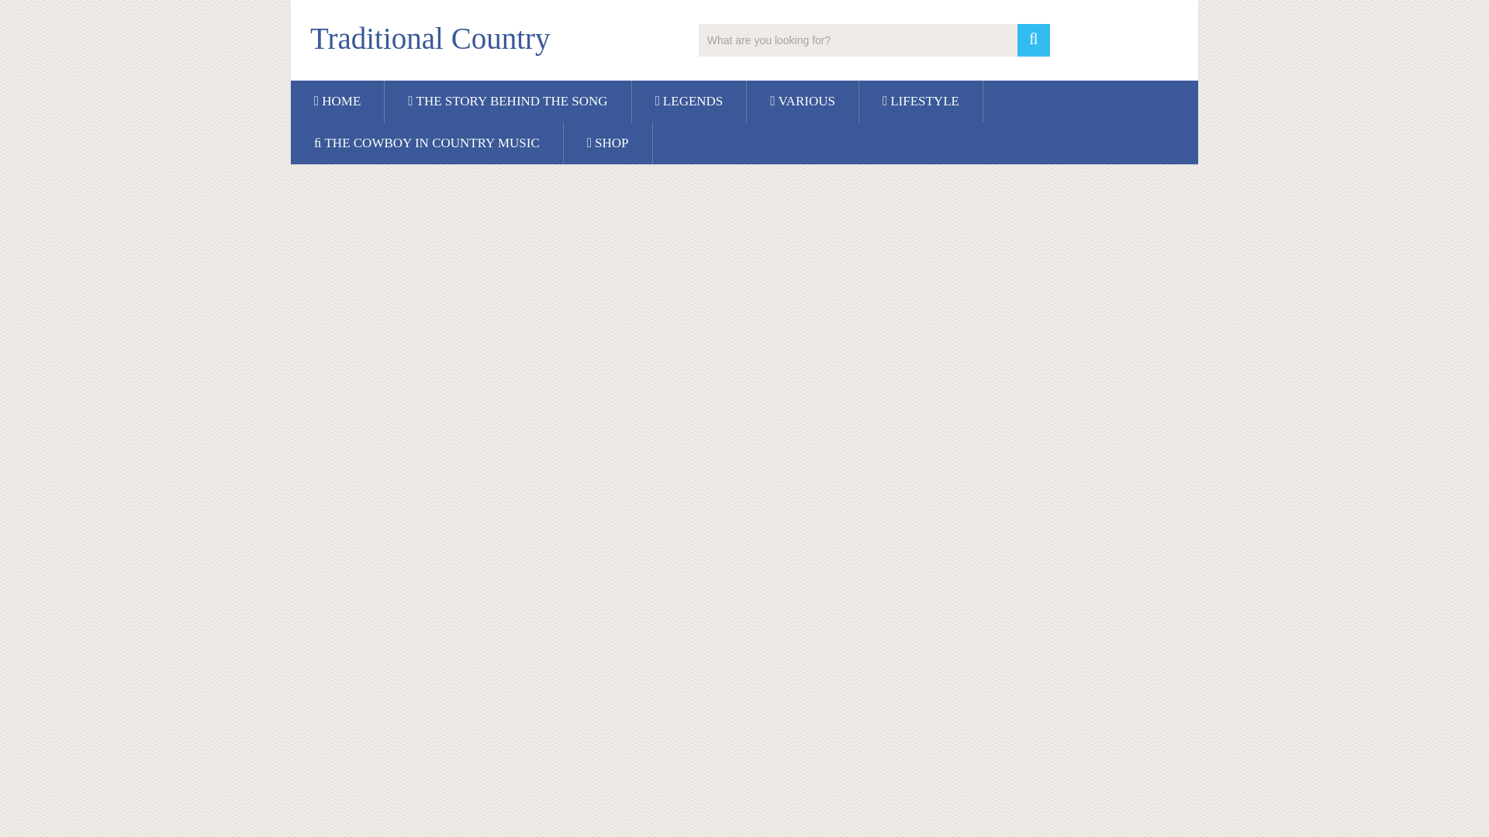 The height and width of the screenshot is (837, 1489). I want to click on LIFESTYLE, so click(921, 101).